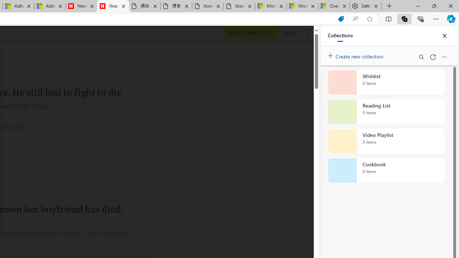  Describe the element at coordinates (113, 6) in the screenshot. I see `Illness news & latest pictures from Newsweek.com` at that location.